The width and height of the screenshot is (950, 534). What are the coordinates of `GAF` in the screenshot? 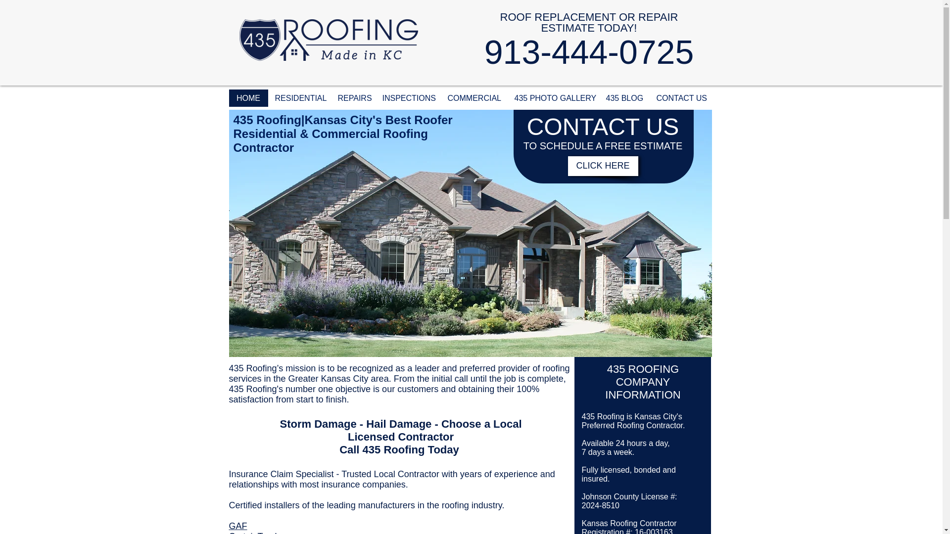 It's located at (237, 526).